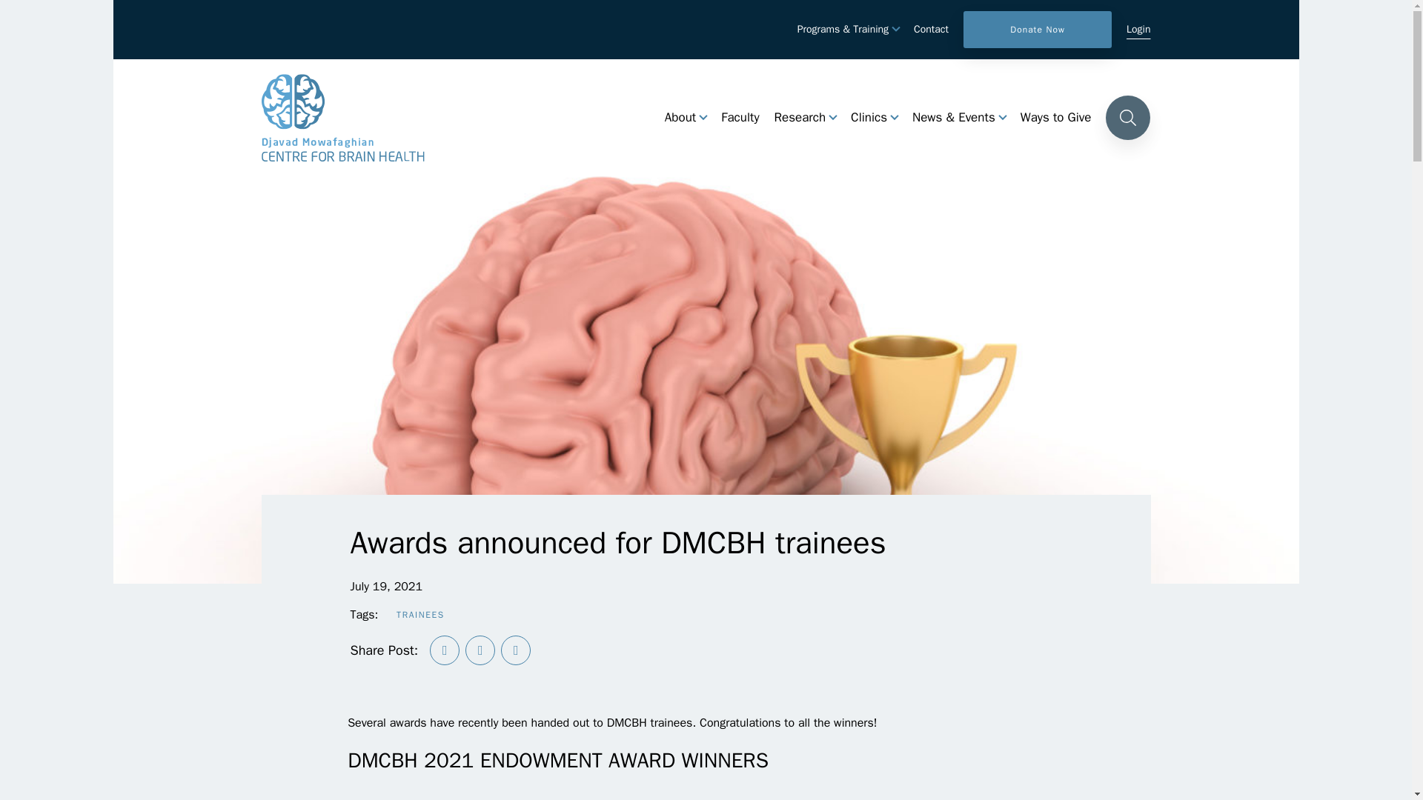 The image size is (1423, 800). I want to click on Donate Now, so click(1037, 30).